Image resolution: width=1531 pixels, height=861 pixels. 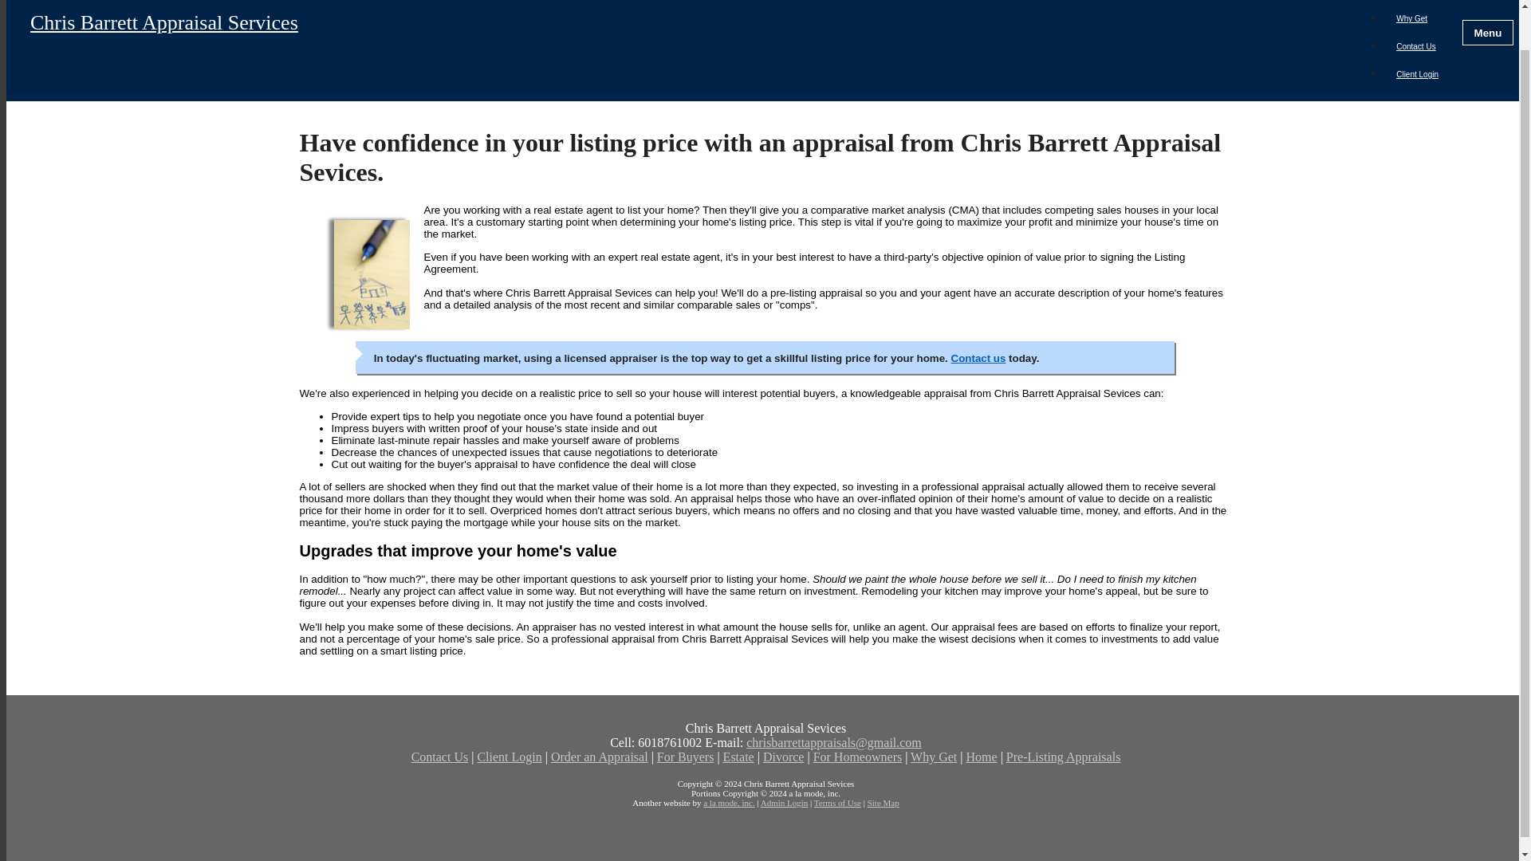 What do you see at coordinates (689, 32) in the screenshot?
I see `Chris Barrett Appraisal Services` at bounding box center [689, 32].